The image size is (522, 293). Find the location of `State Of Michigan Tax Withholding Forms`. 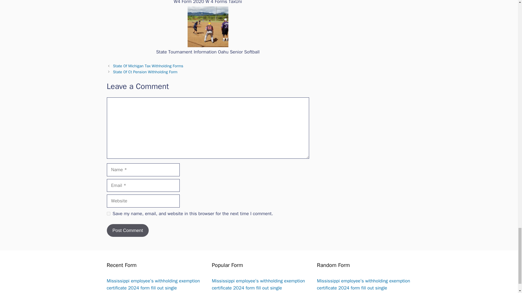

State Of Michigan Tax Withholding Forms is located at coordinates (148, 66).